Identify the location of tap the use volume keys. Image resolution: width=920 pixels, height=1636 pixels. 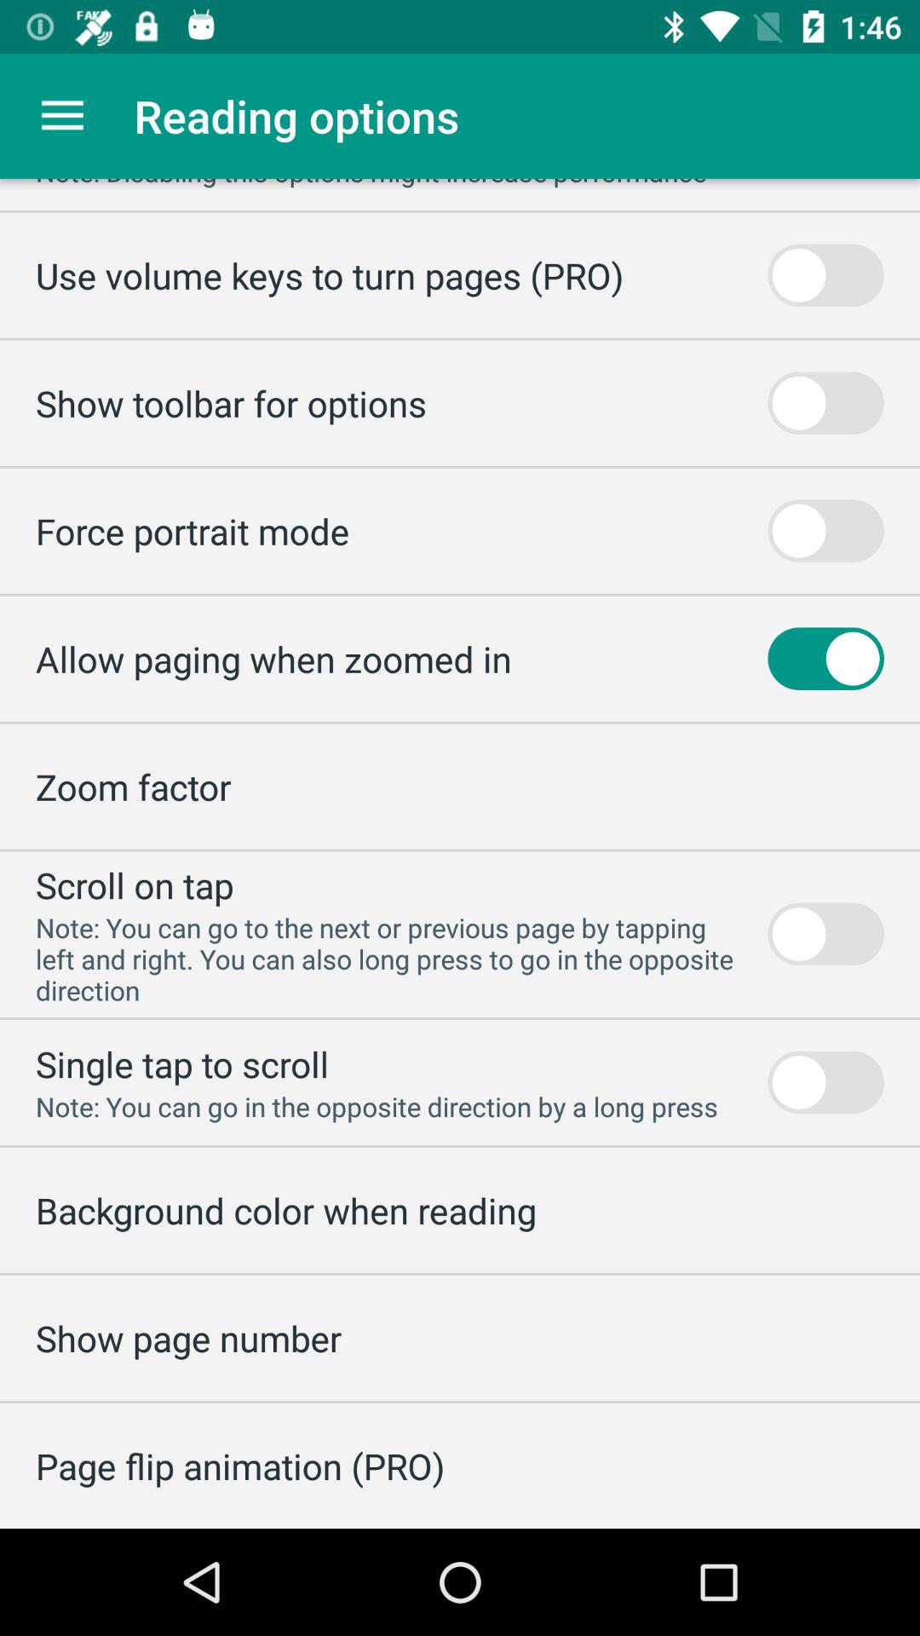
(329, 274).